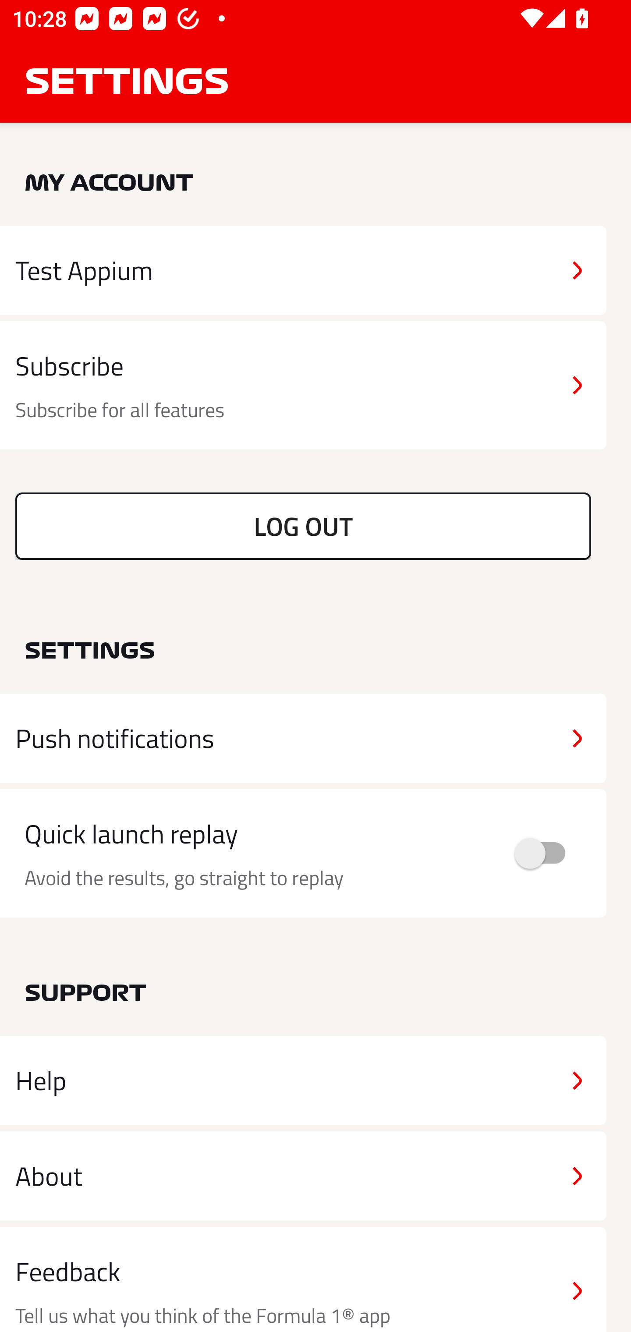 The height and width of the screenshot is (1332, 631). Describe the element at coordinates (303, 386) in the screenshot. I see `Subscribe Subscribe for all features` at that location.